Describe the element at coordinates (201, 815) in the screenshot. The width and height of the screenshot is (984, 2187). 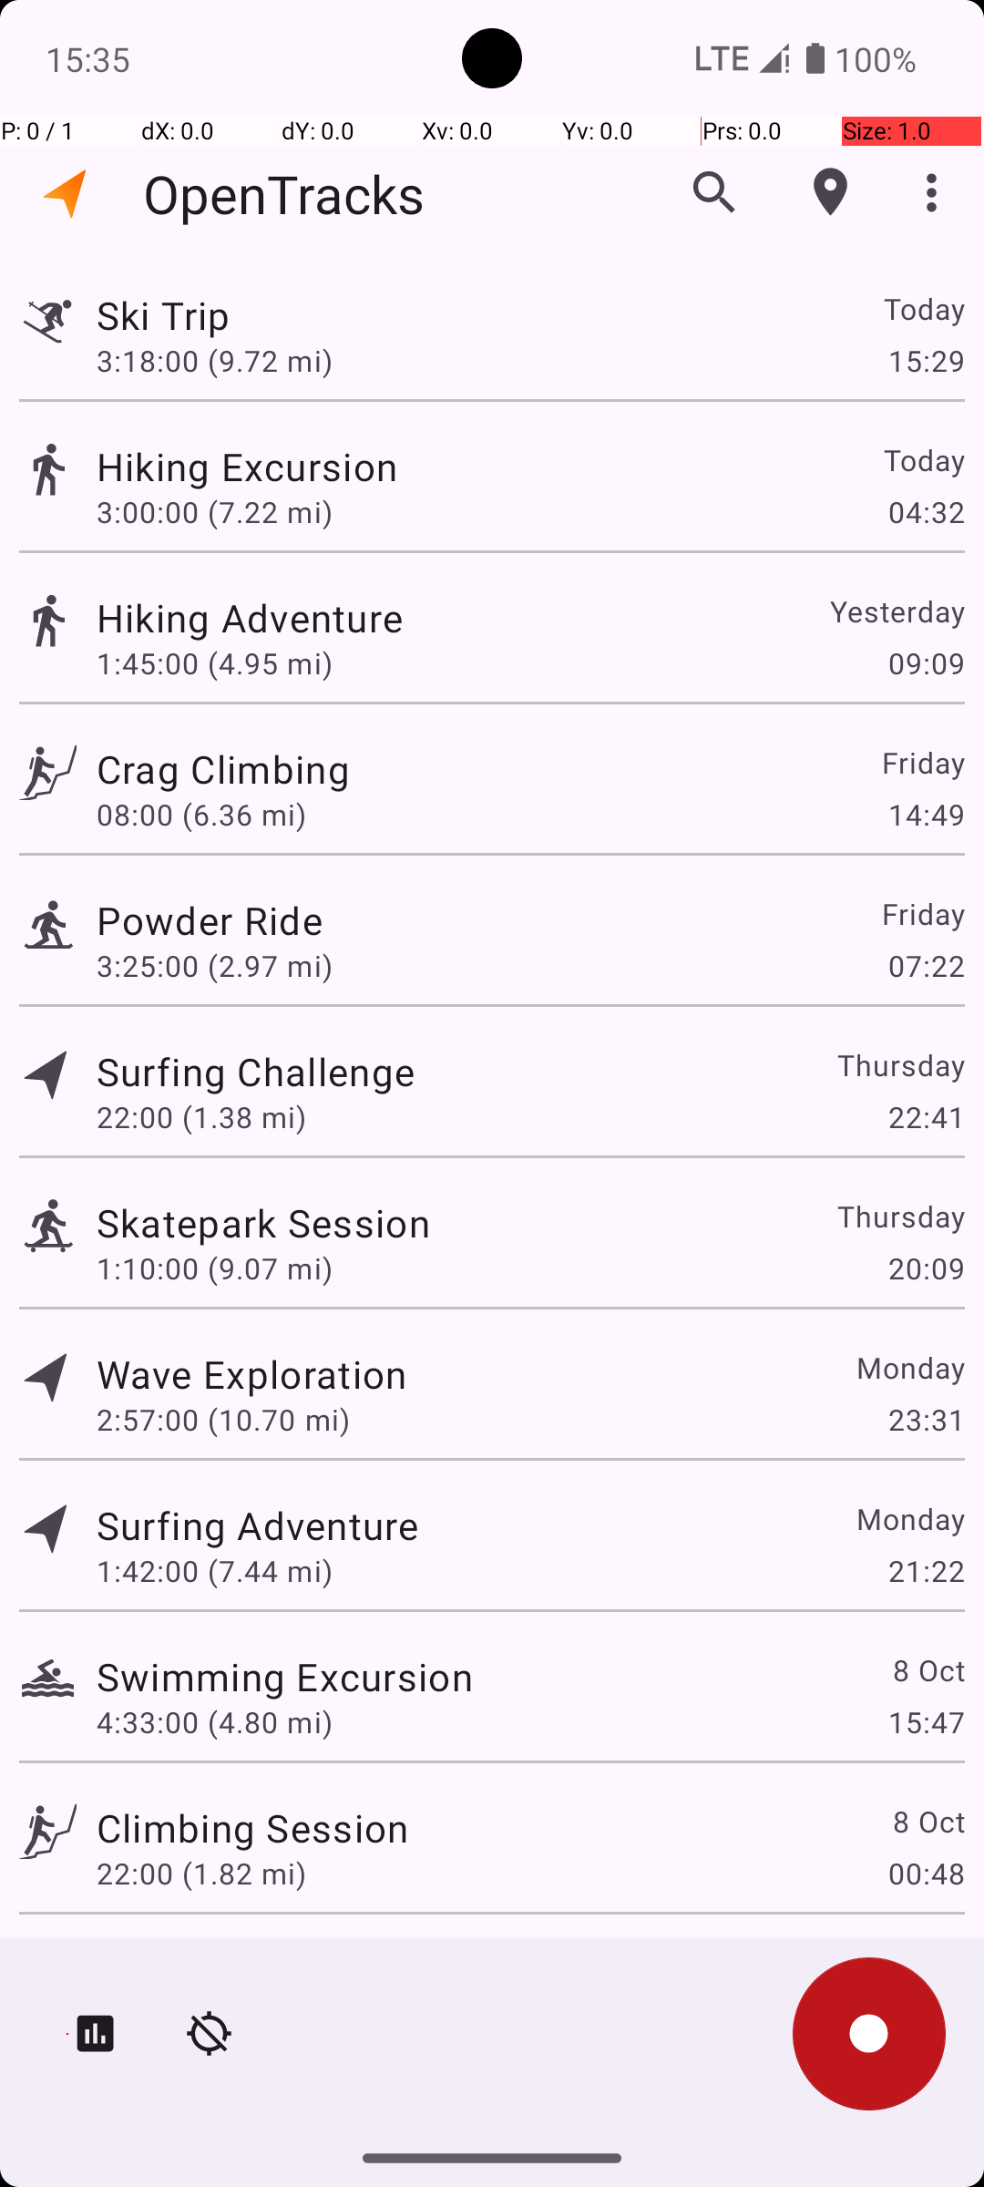
I see `08:00 (6.36 mi)` at that location.